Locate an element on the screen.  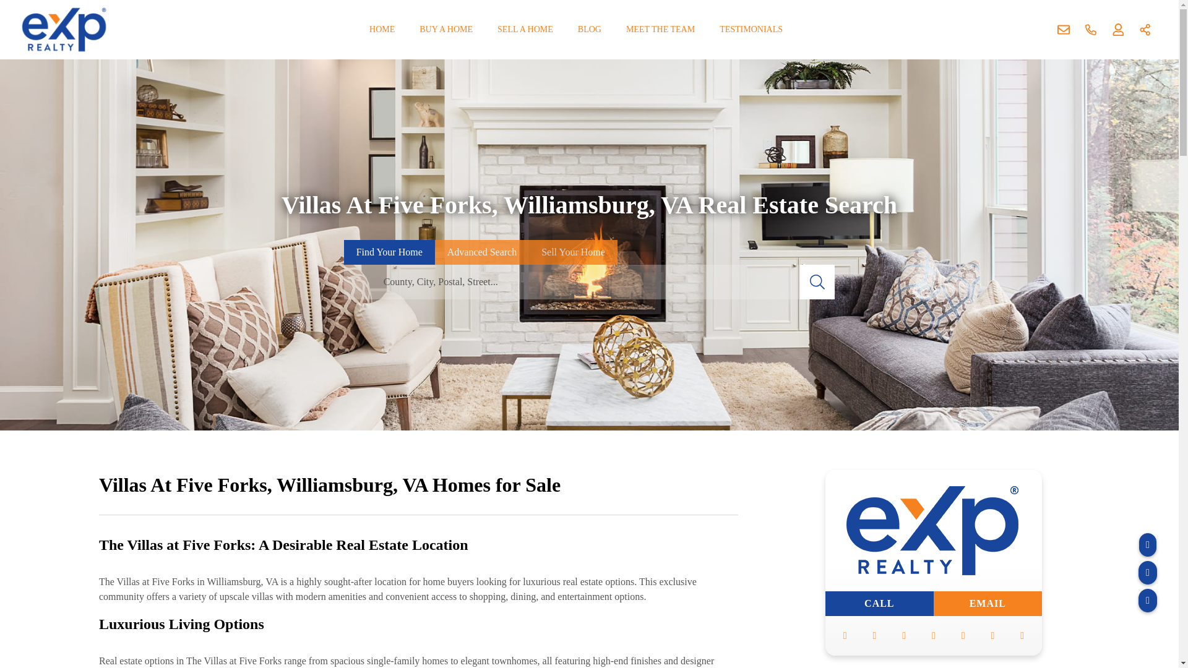
Contact Us is located at coordinates (1064, 30).